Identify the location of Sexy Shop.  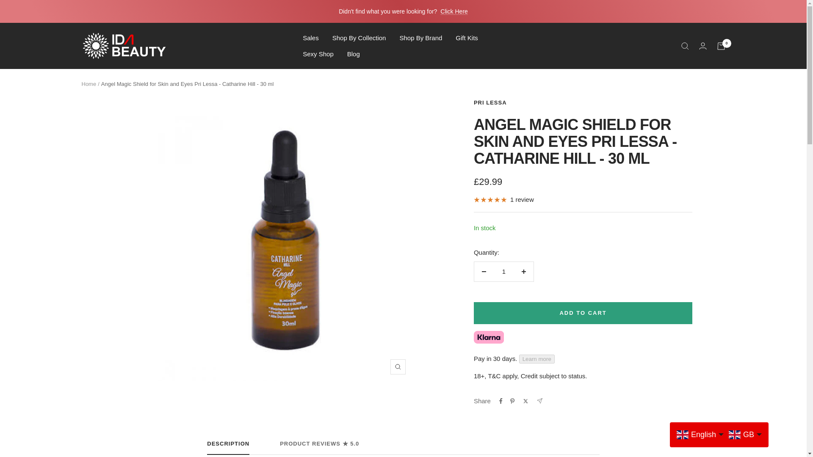
(318, 54).